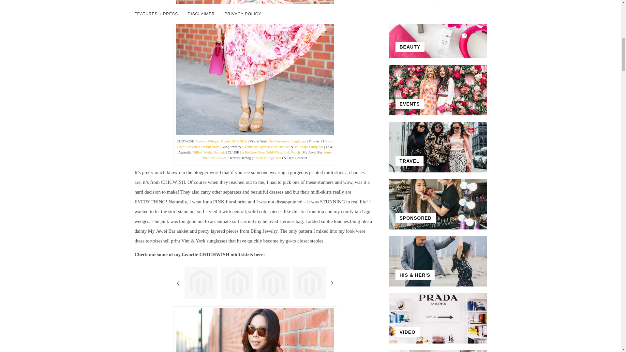  I want to click on The Beesknees Sunglasses, so click(287, 141).